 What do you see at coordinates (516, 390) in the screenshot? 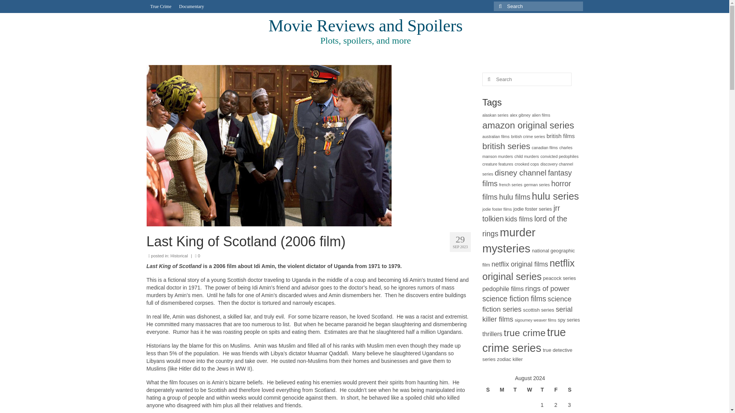
I see `Tuesday` at bounding box center [516, 390].